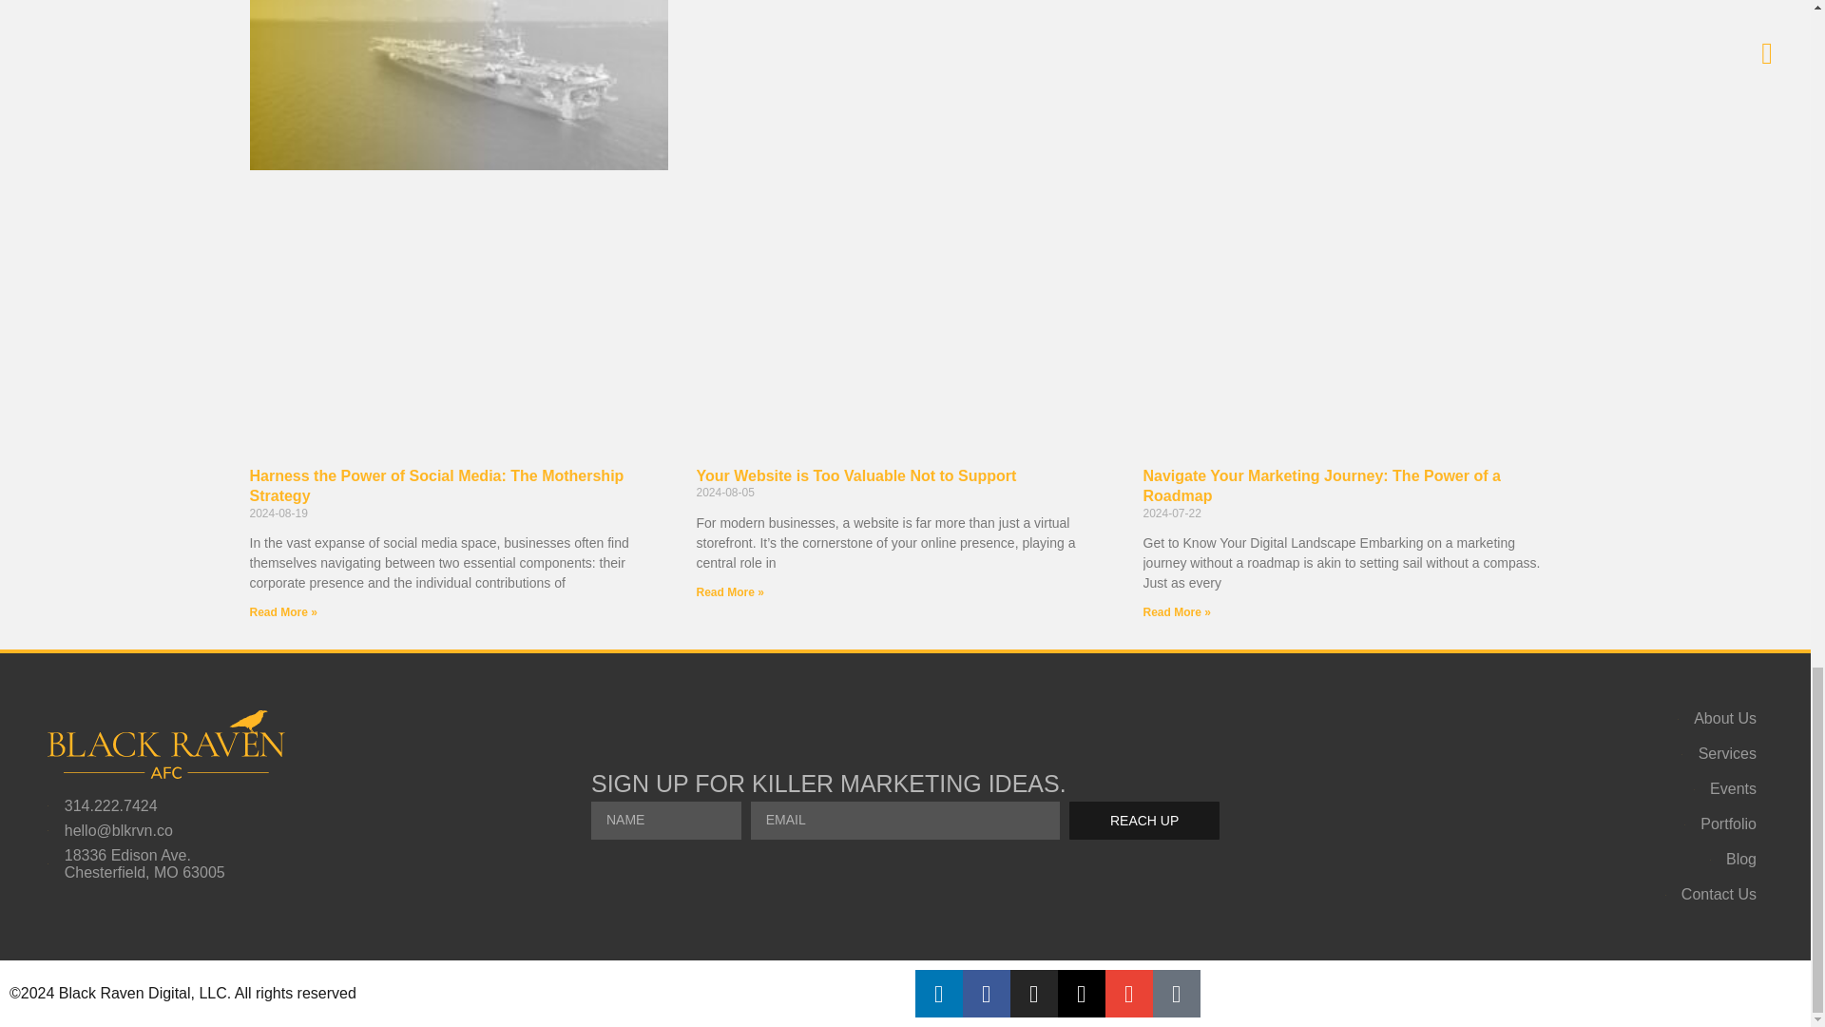 The image size is (1825, 1027). I want to click on Blog, so click(1595, 860).